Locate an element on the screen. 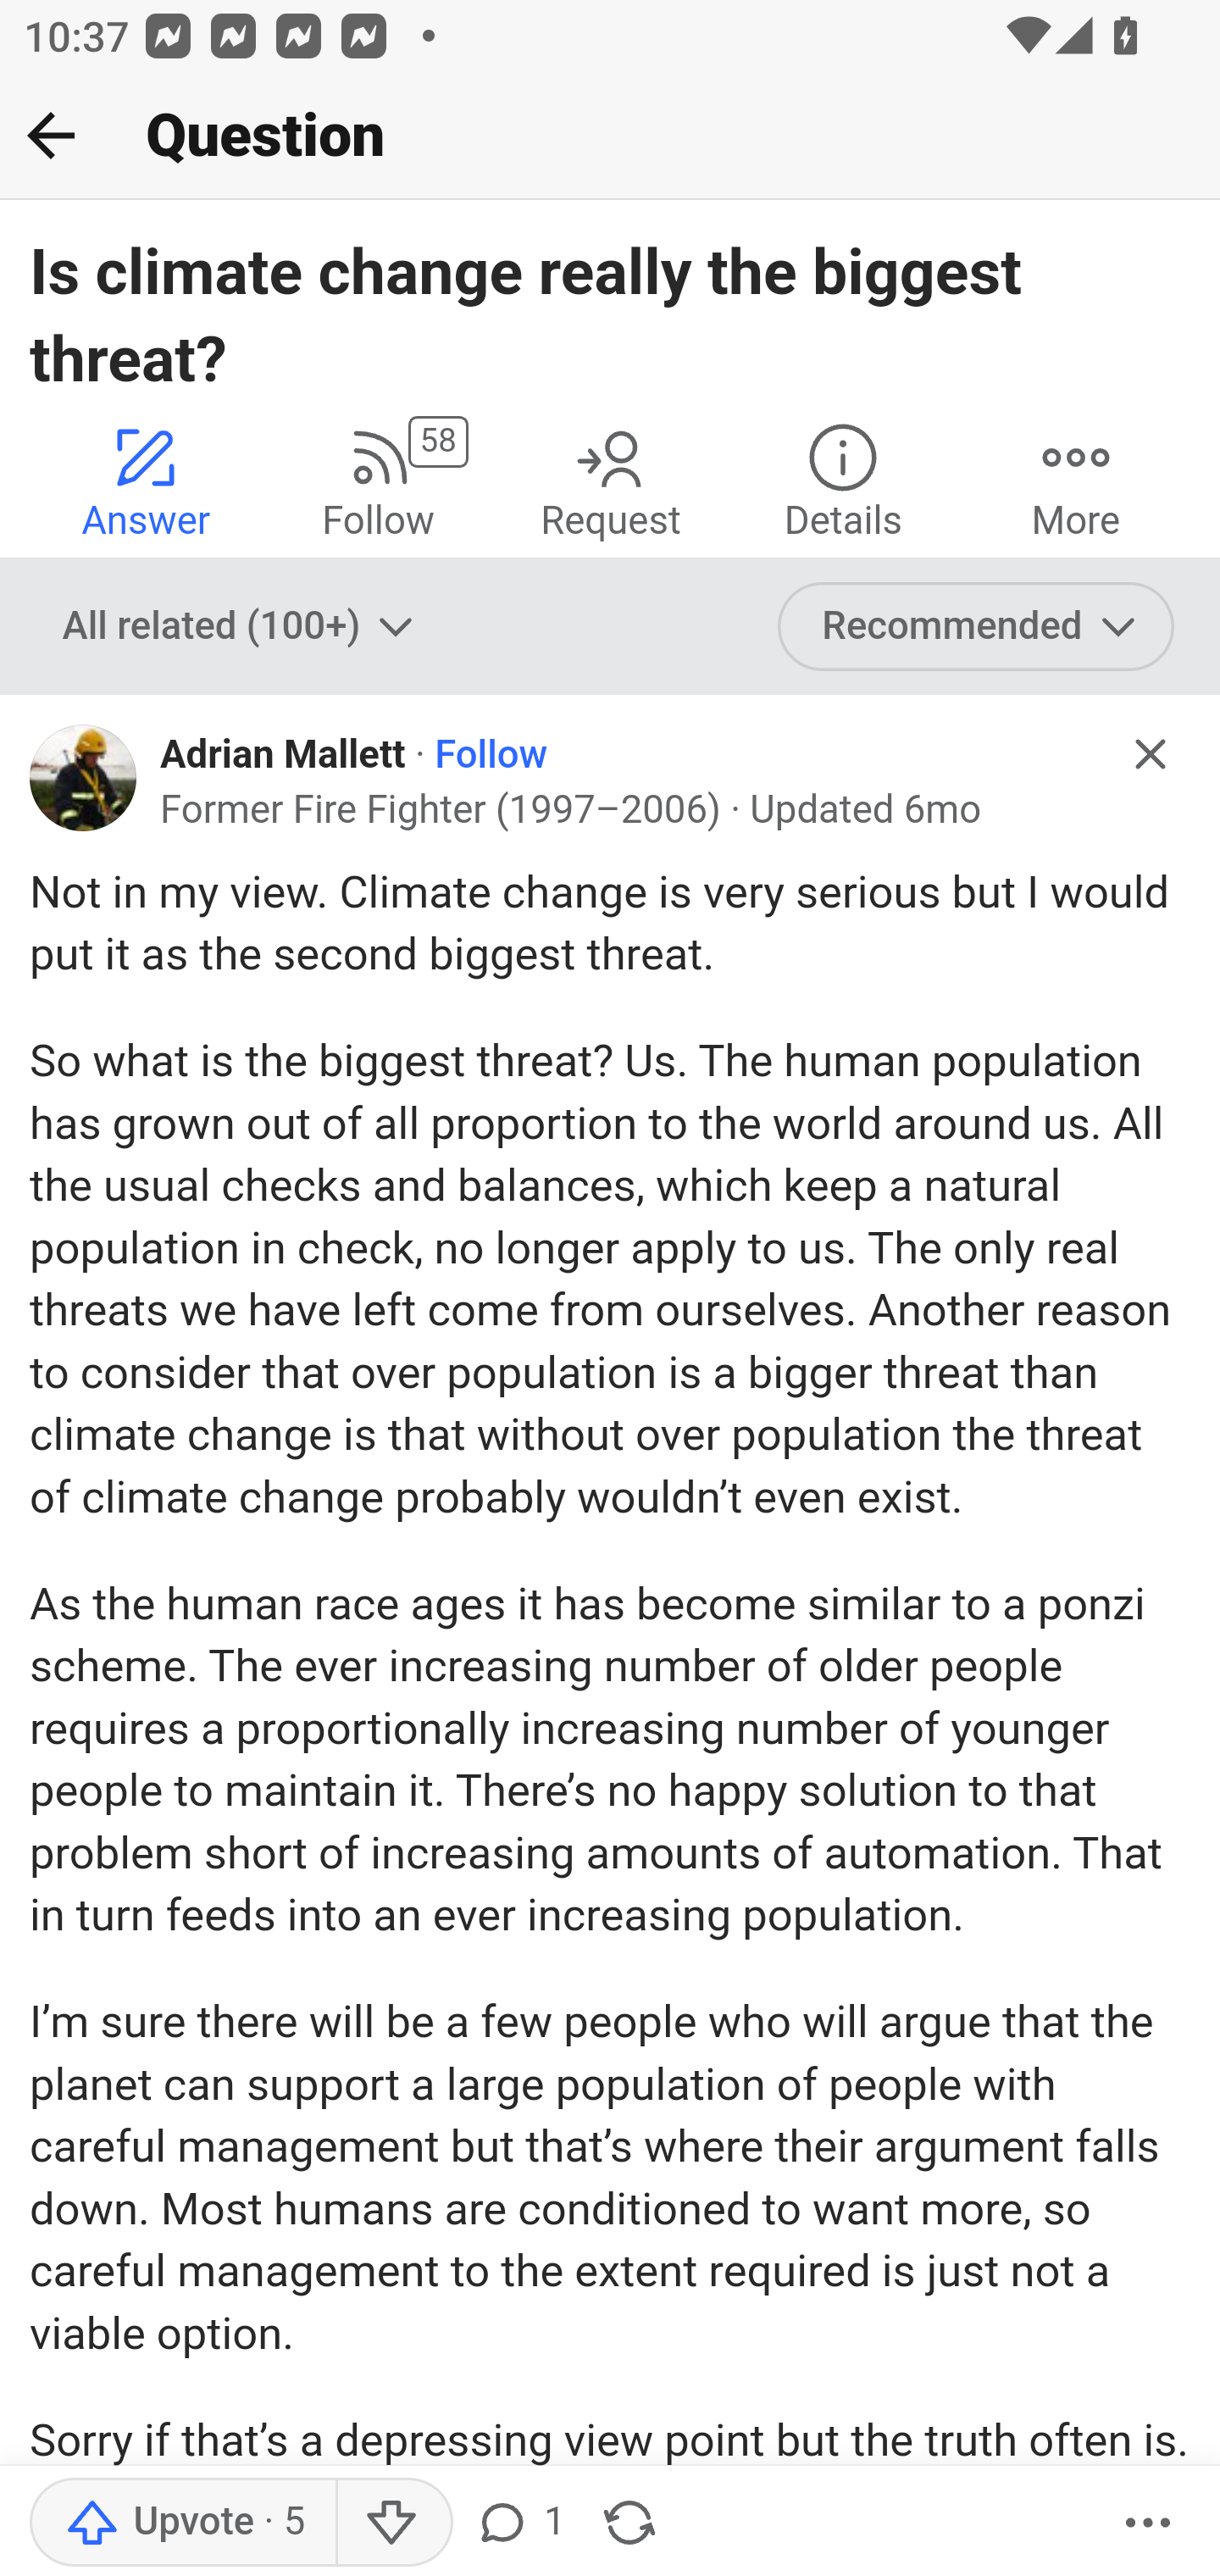  All related (100+) is located at coordinates (241, 627).